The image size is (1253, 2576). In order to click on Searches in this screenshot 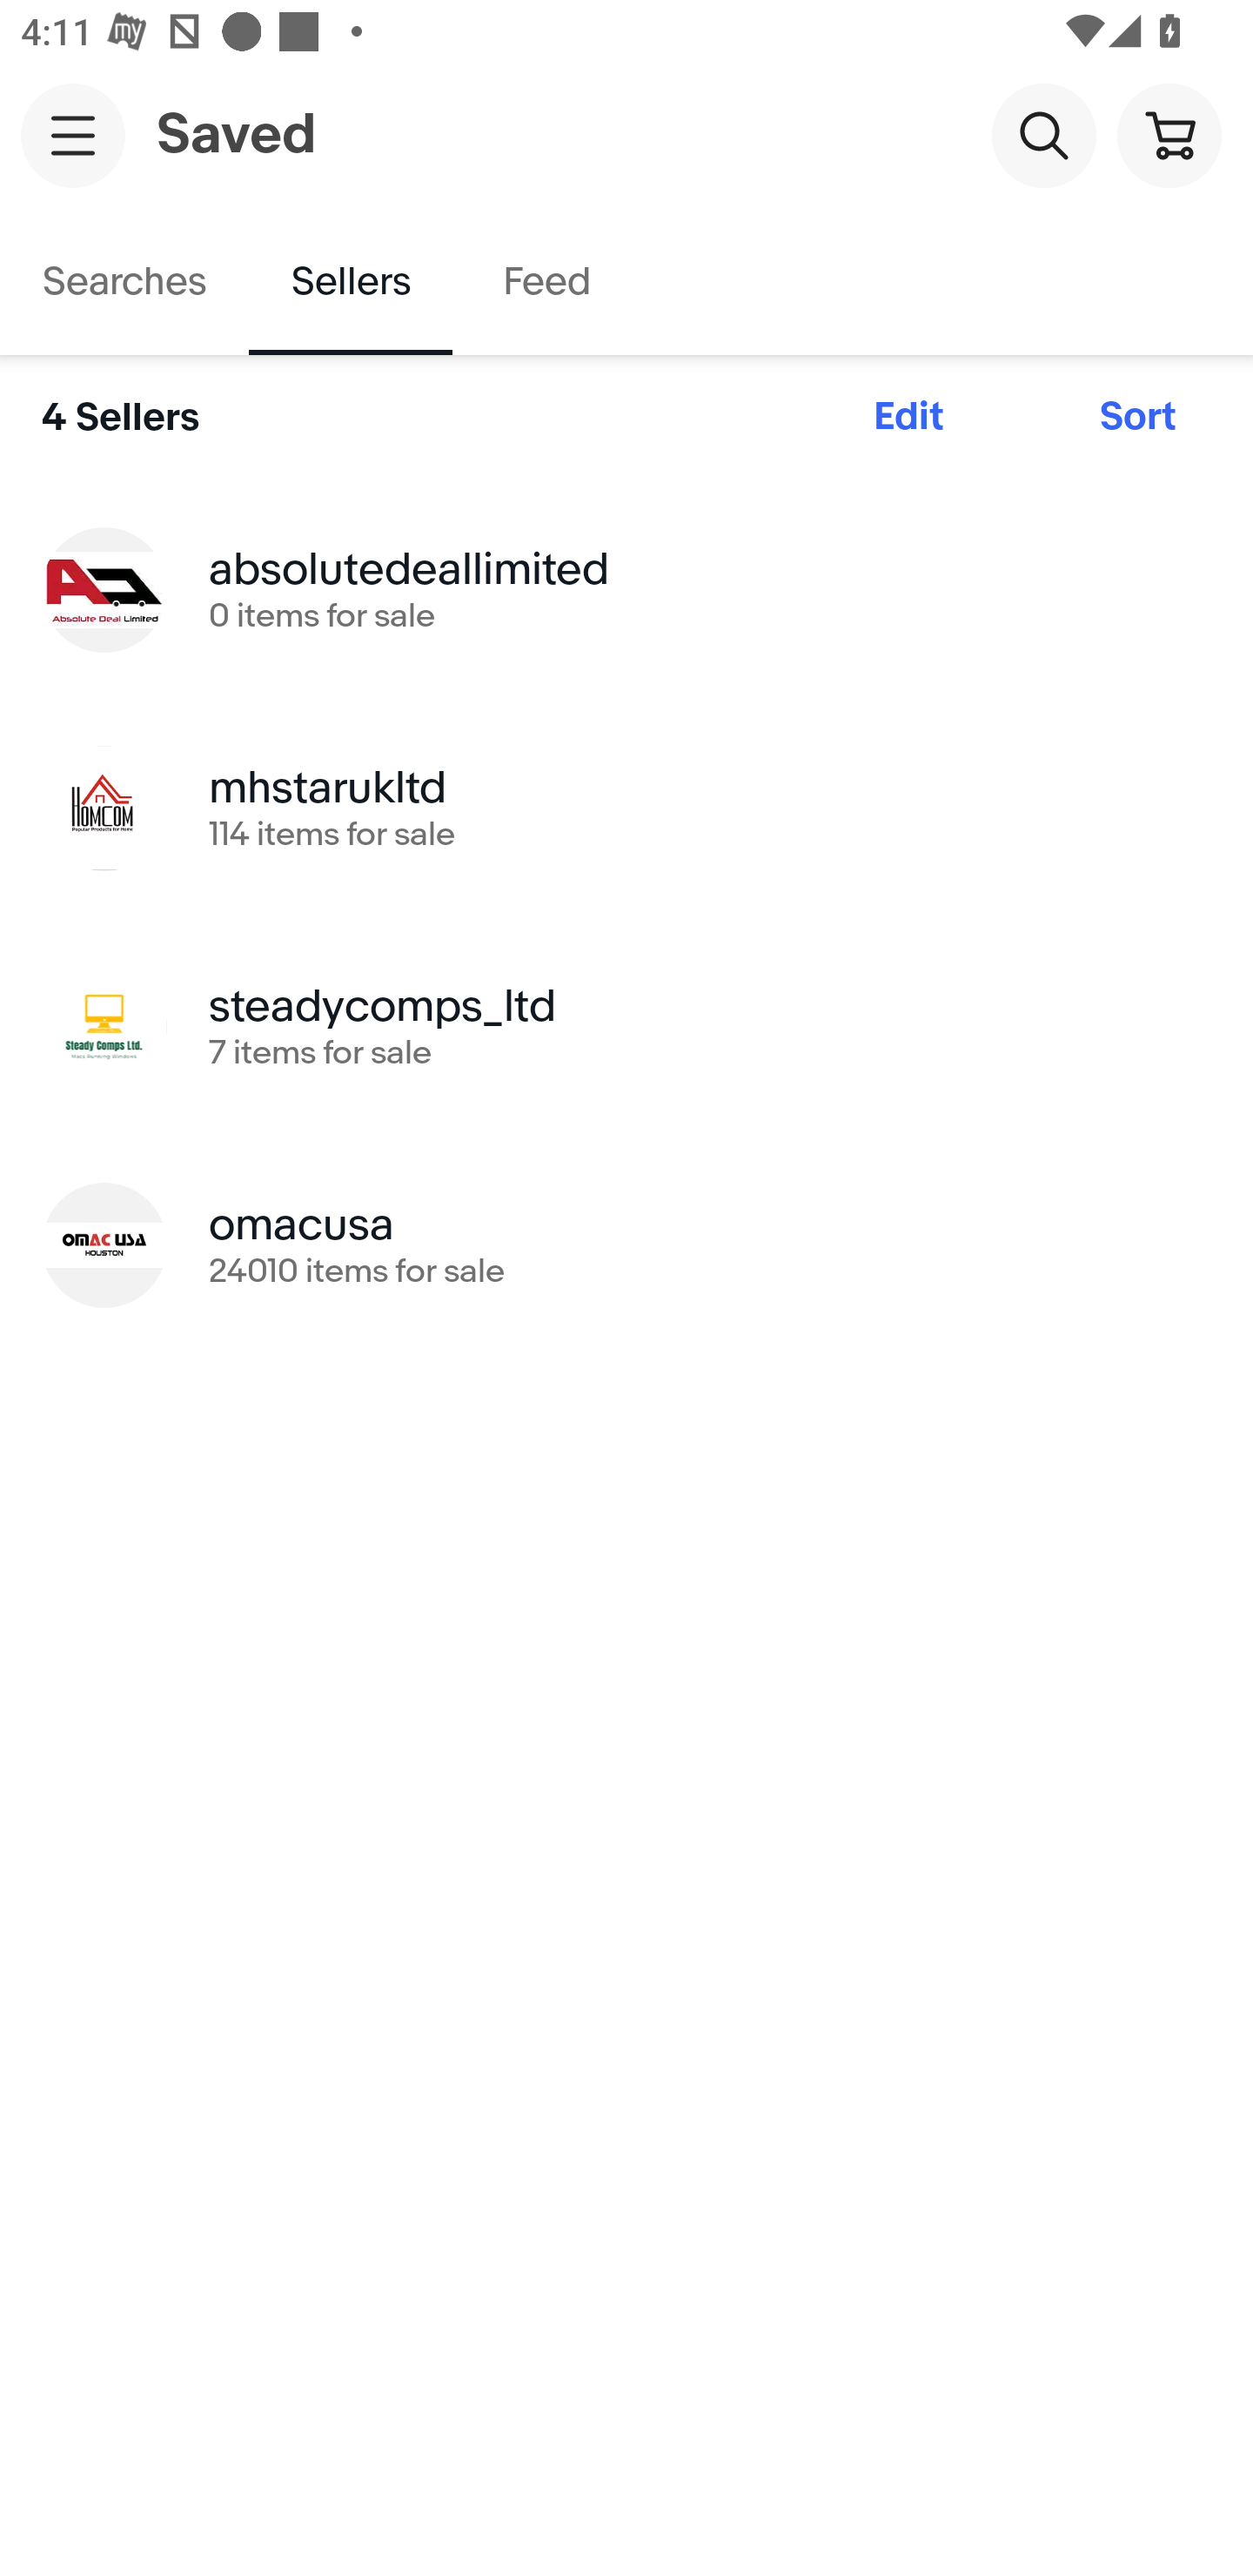, I will do `click(124, 282)`.